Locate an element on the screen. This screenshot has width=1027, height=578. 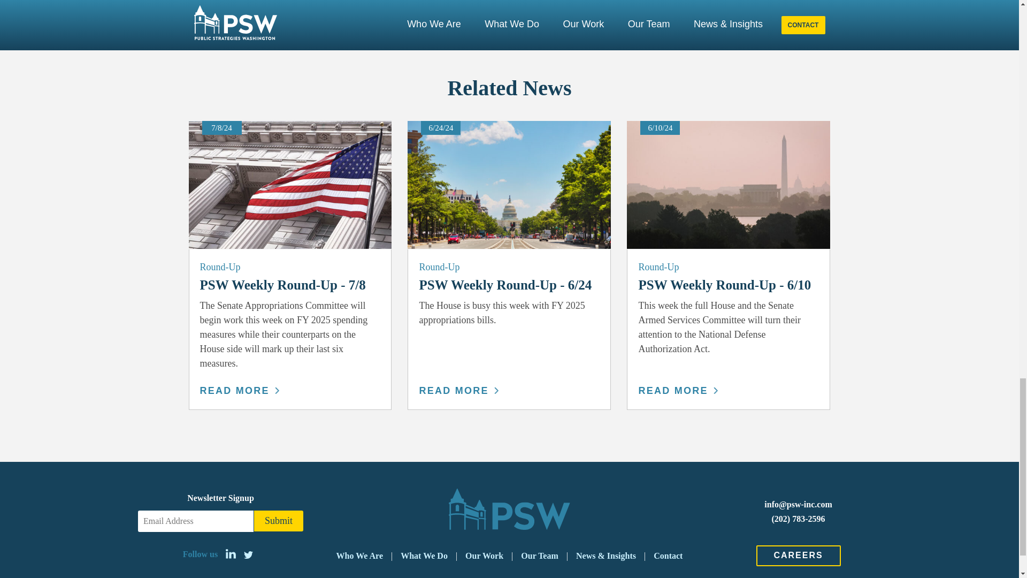
Submit is located at coordinates (278, 520).